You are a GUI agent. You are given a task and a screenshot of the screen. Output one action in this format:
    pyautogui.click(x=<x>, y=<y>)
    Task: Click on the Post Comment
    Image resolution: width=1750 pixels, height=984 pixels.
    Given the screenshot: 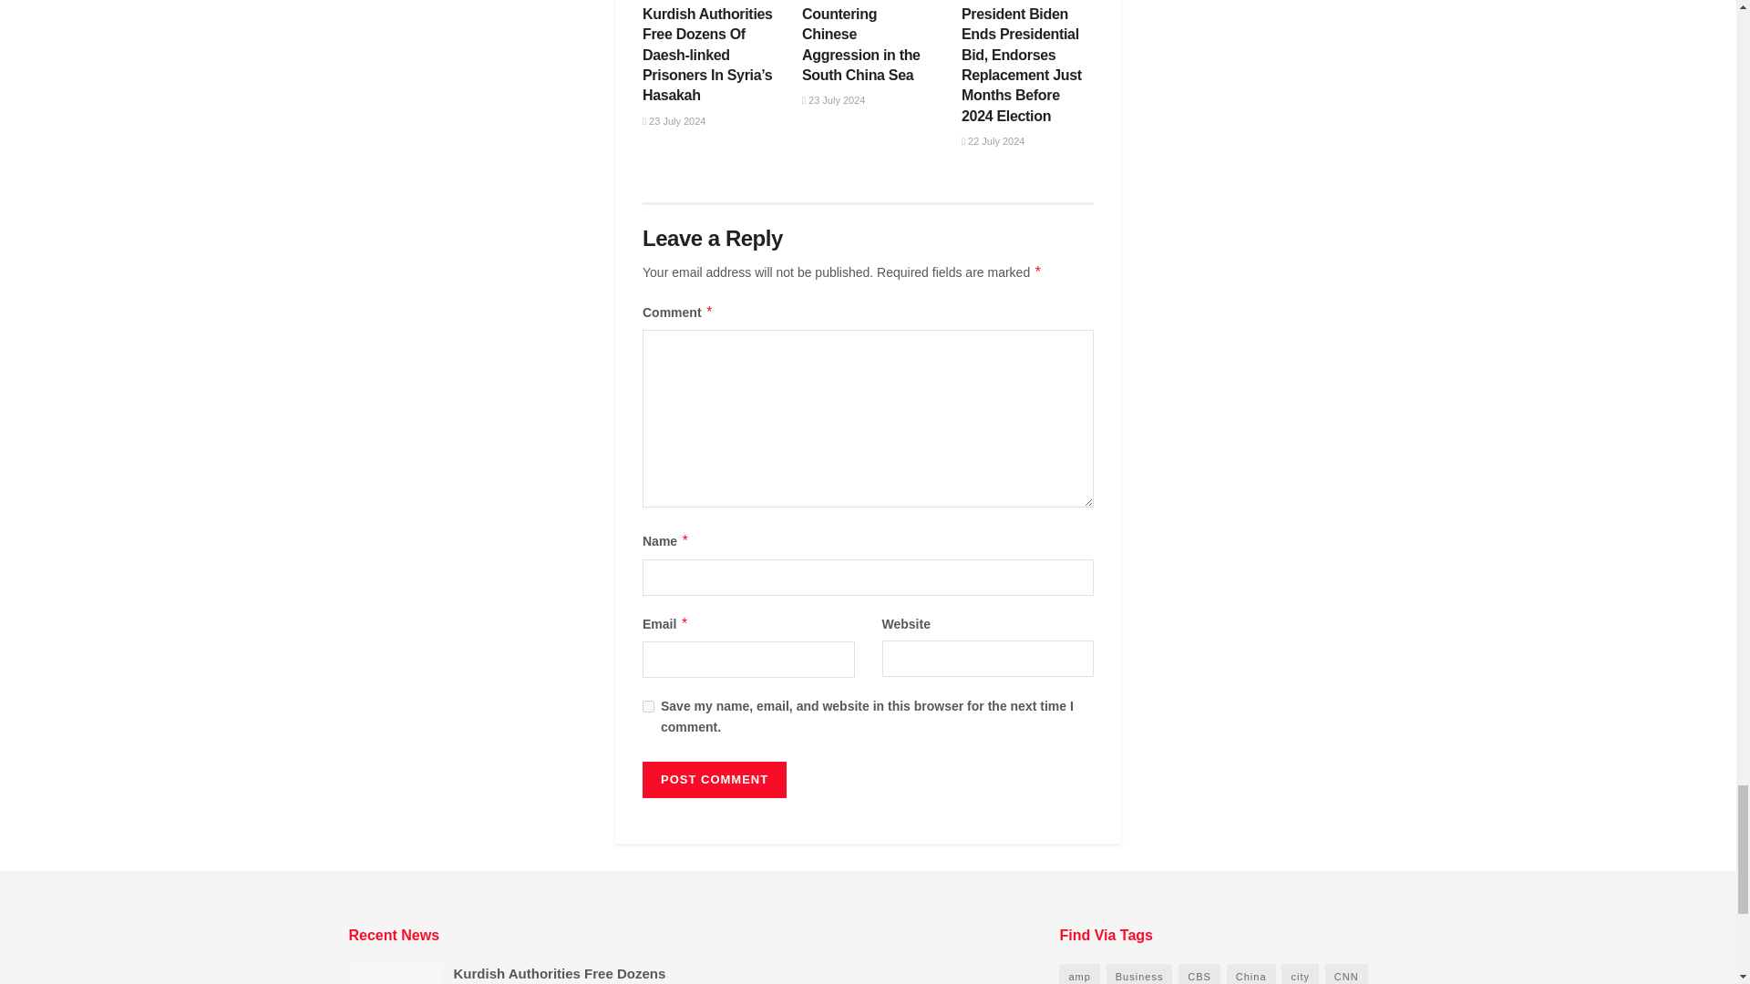 What is the action you would take?
    pyautogui.click(x=714, y=779)
    